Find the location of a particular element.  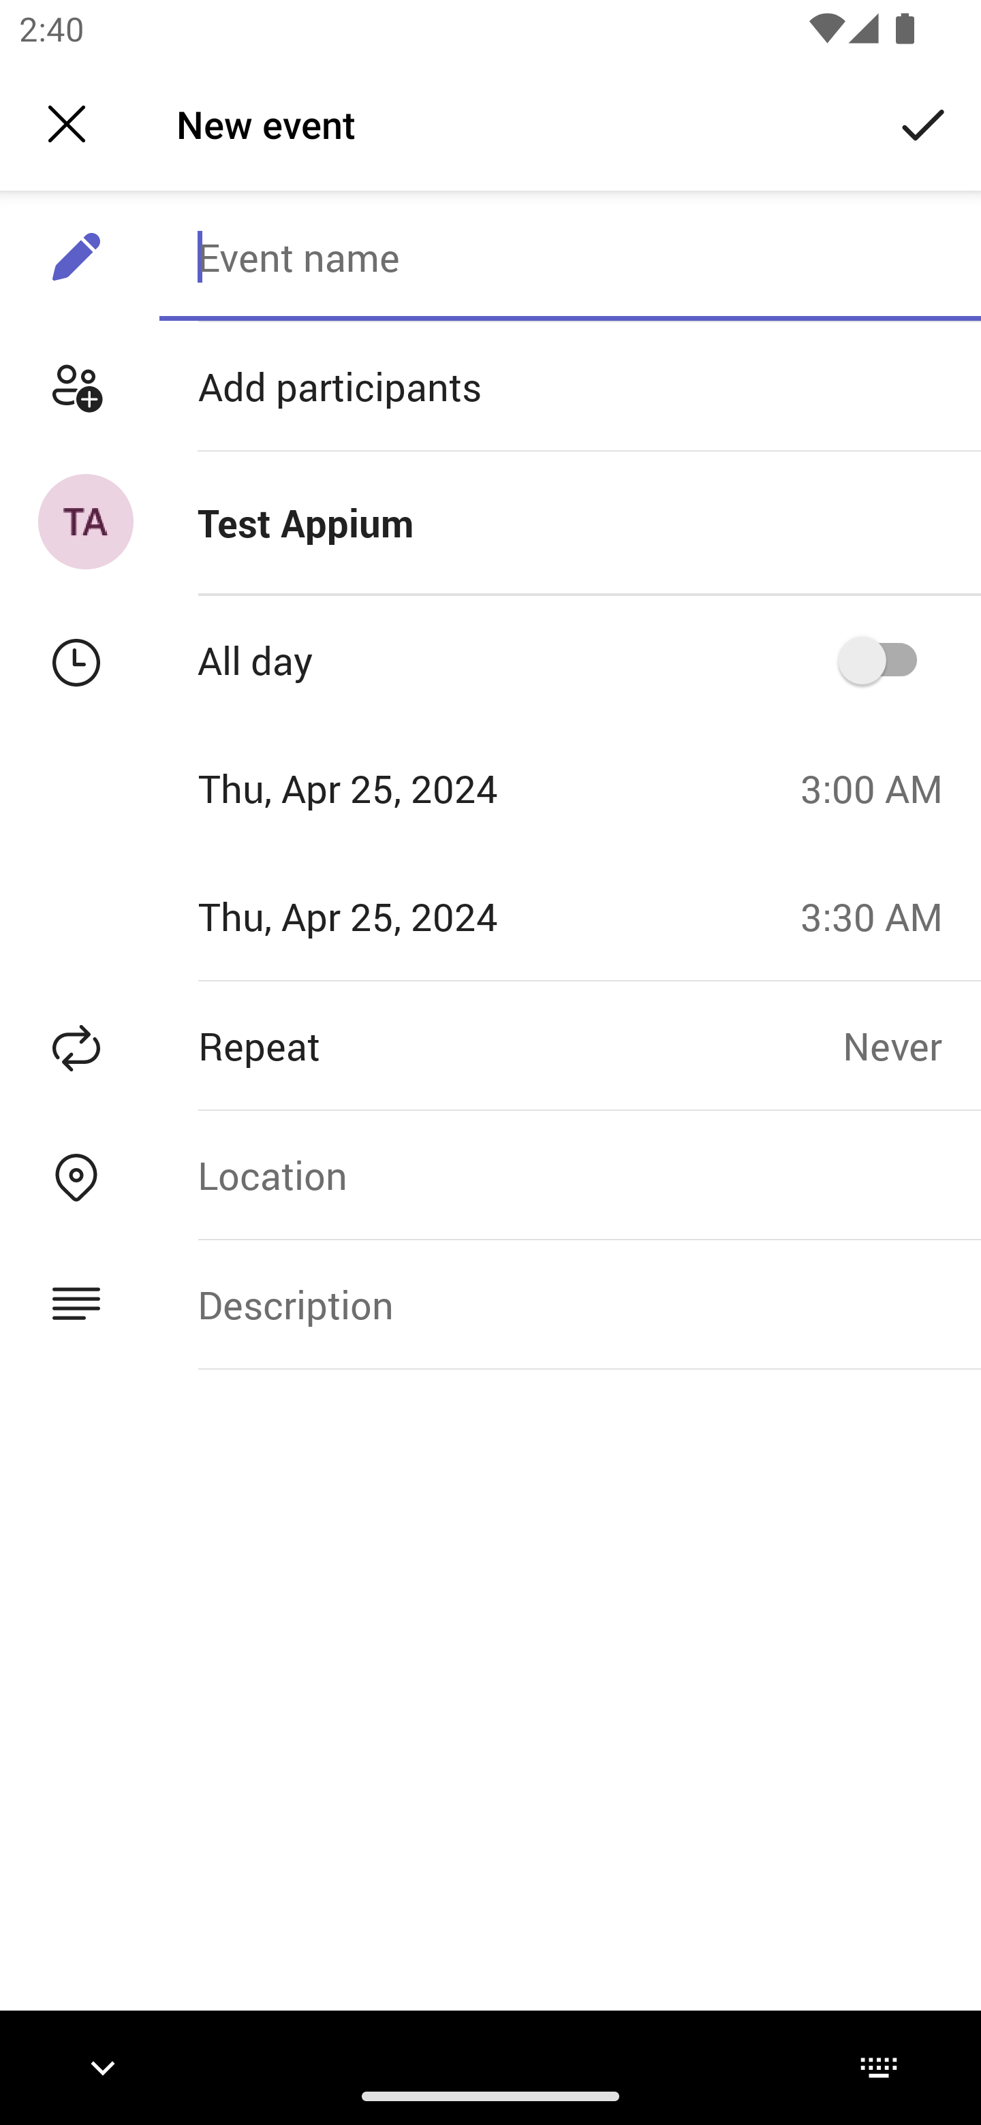

Send invite is located at coordinates (924, 123).